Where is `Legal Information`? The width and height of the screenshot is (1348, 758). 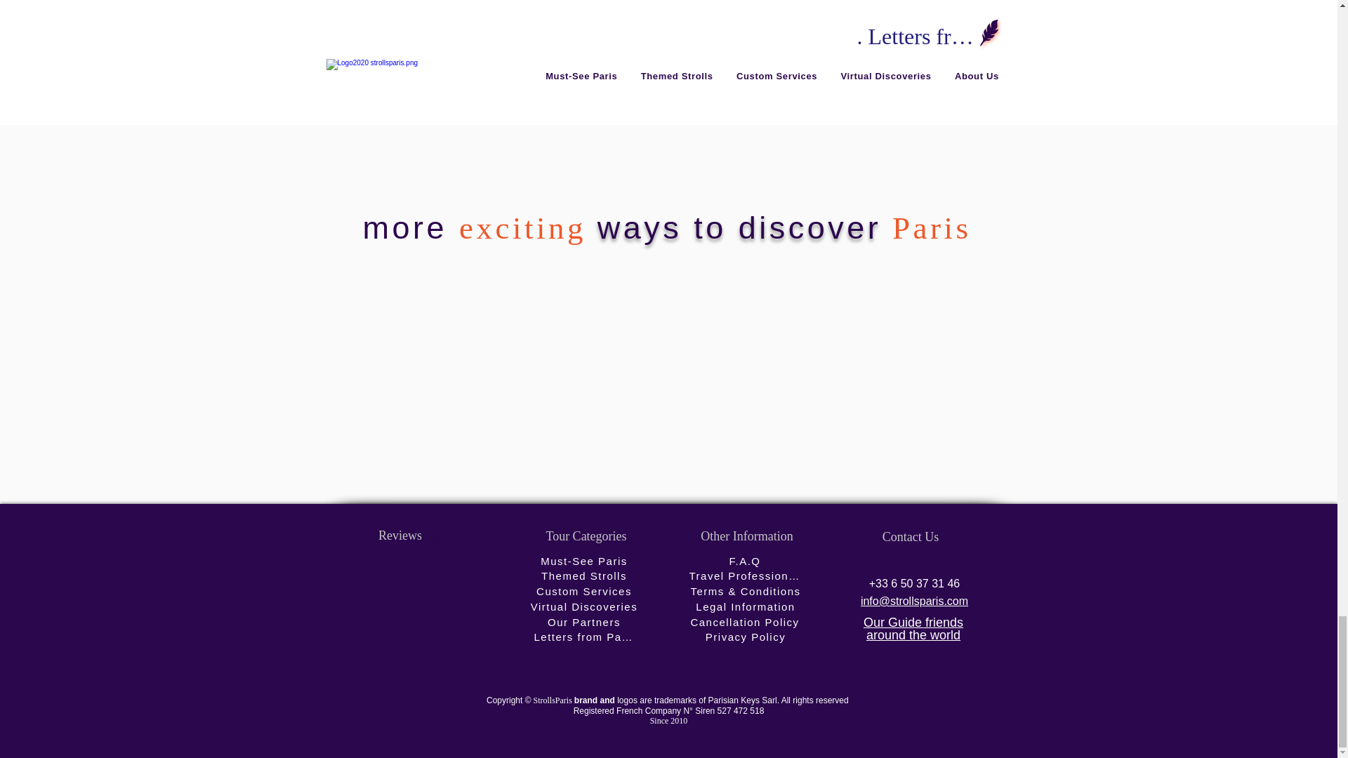 Legal Information is located at coordinates (747, 606).